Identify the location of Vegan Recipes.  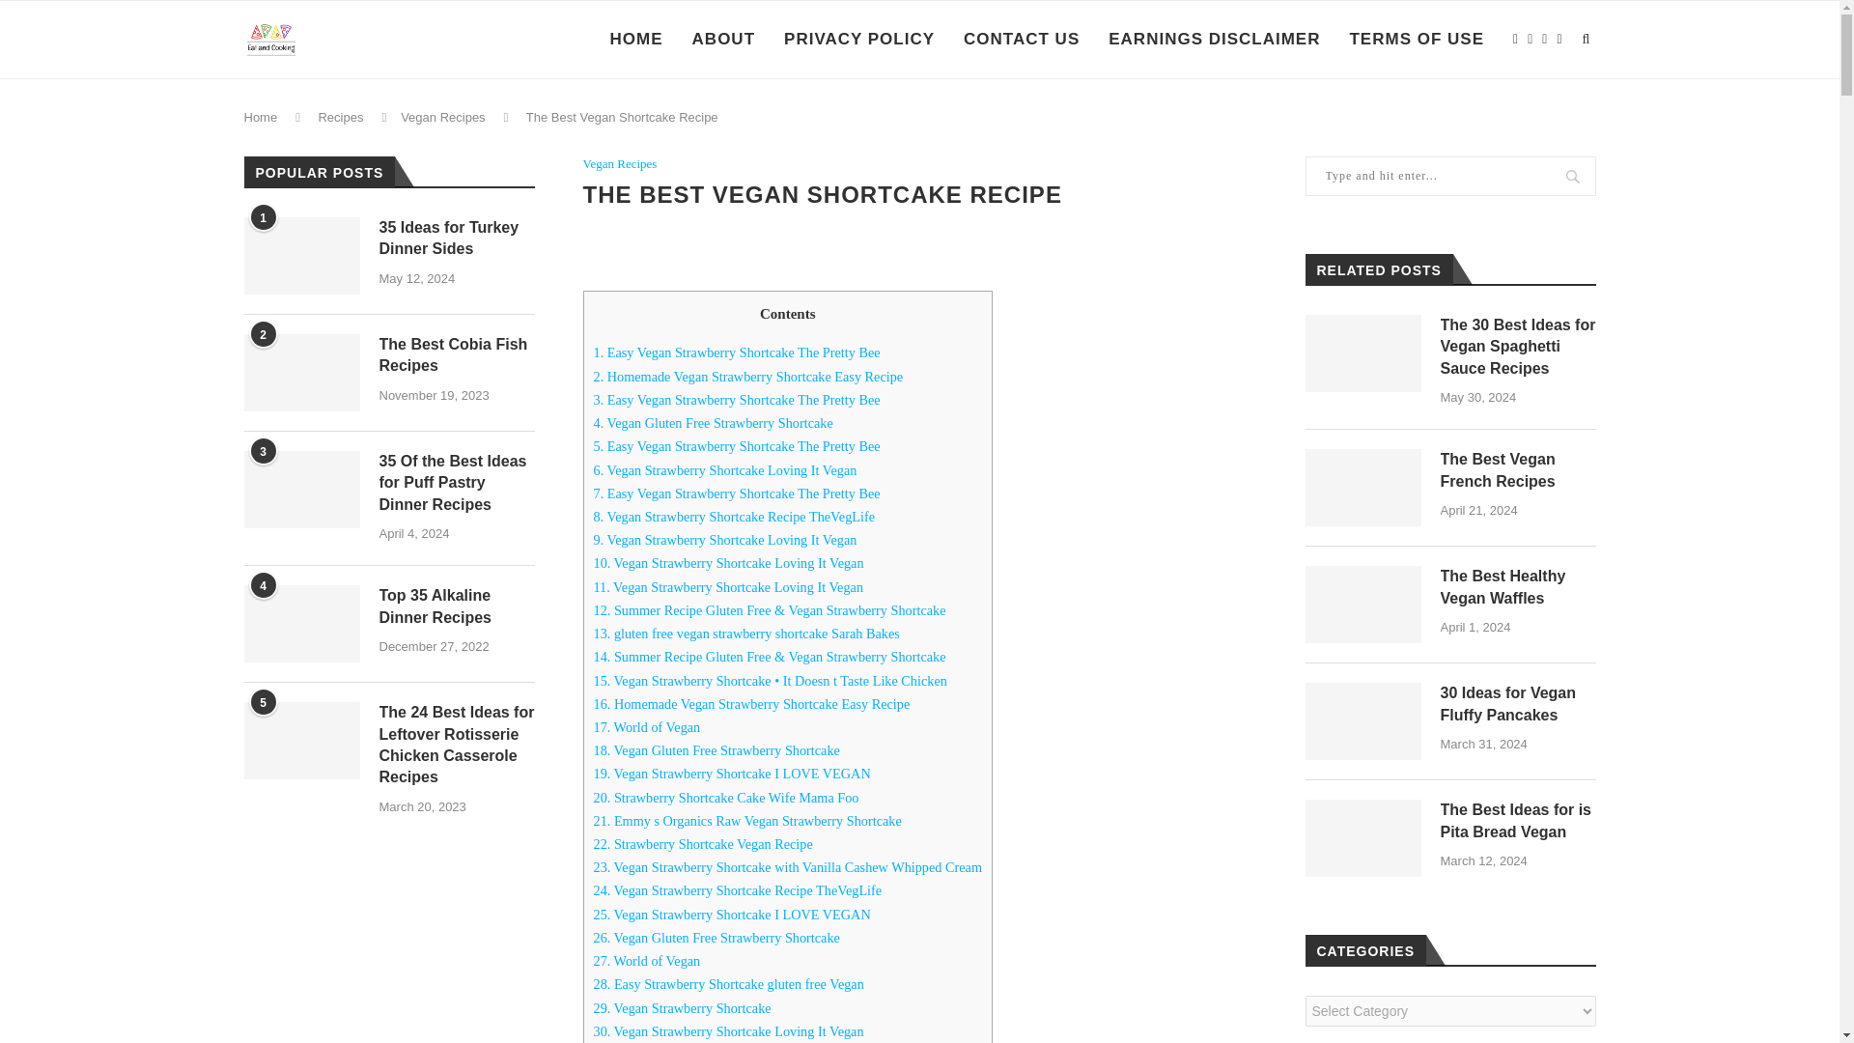
(442, 117).